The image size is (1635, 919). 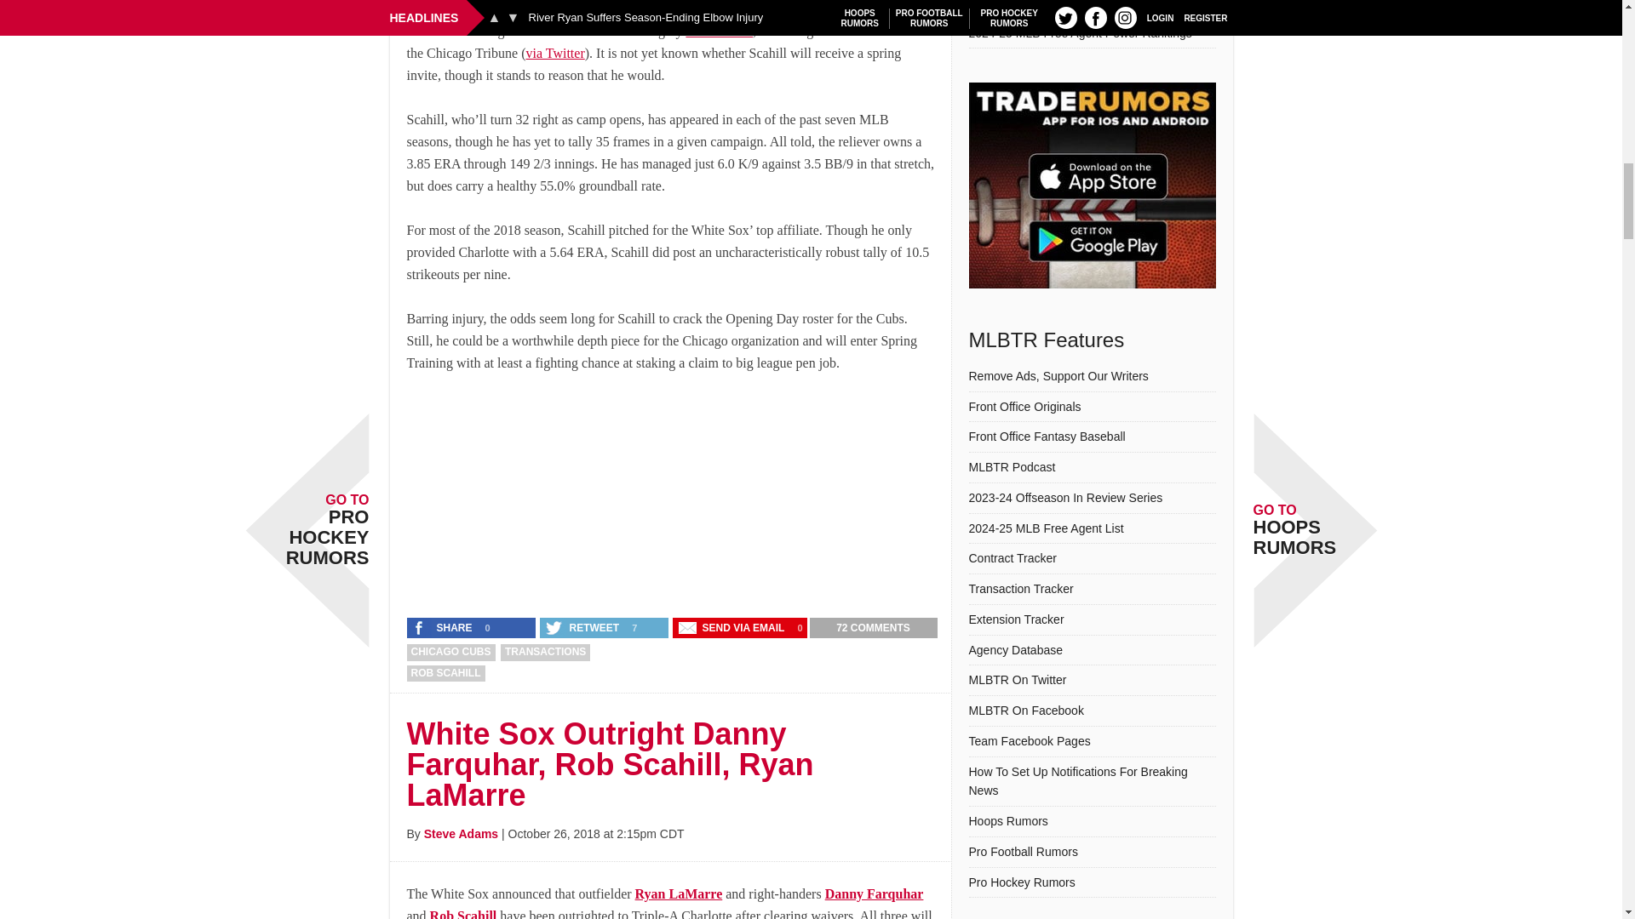 What do you see at coordinates (732, 627) in the screenshot?
I see `Send Cubs To Sign Rob Scahill with an email` at bounding box center [732, 627].